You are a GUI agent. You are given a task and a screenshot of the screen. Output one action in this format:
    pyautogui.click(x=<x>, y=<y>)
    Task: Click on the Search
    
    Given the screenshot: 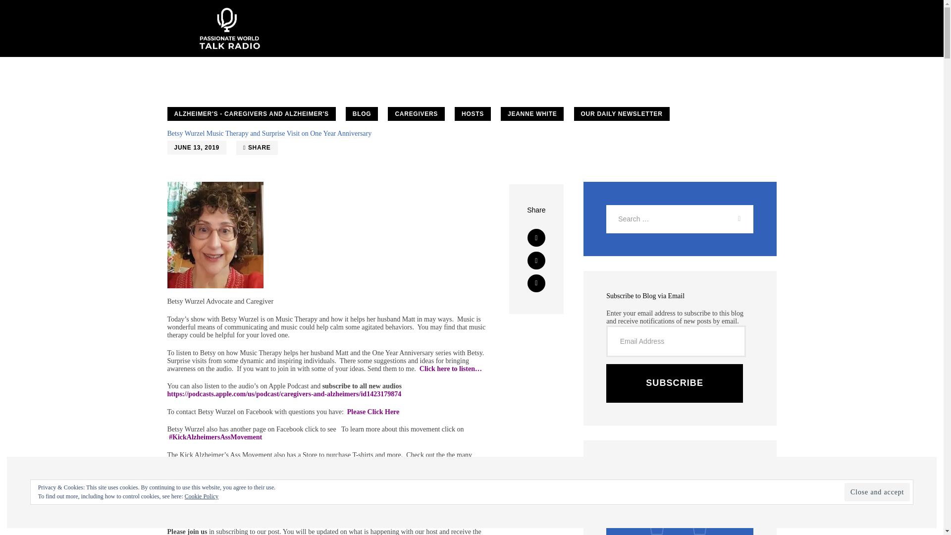 What is the action you would take?
    pyautogui.click(x=735, y=219)
    